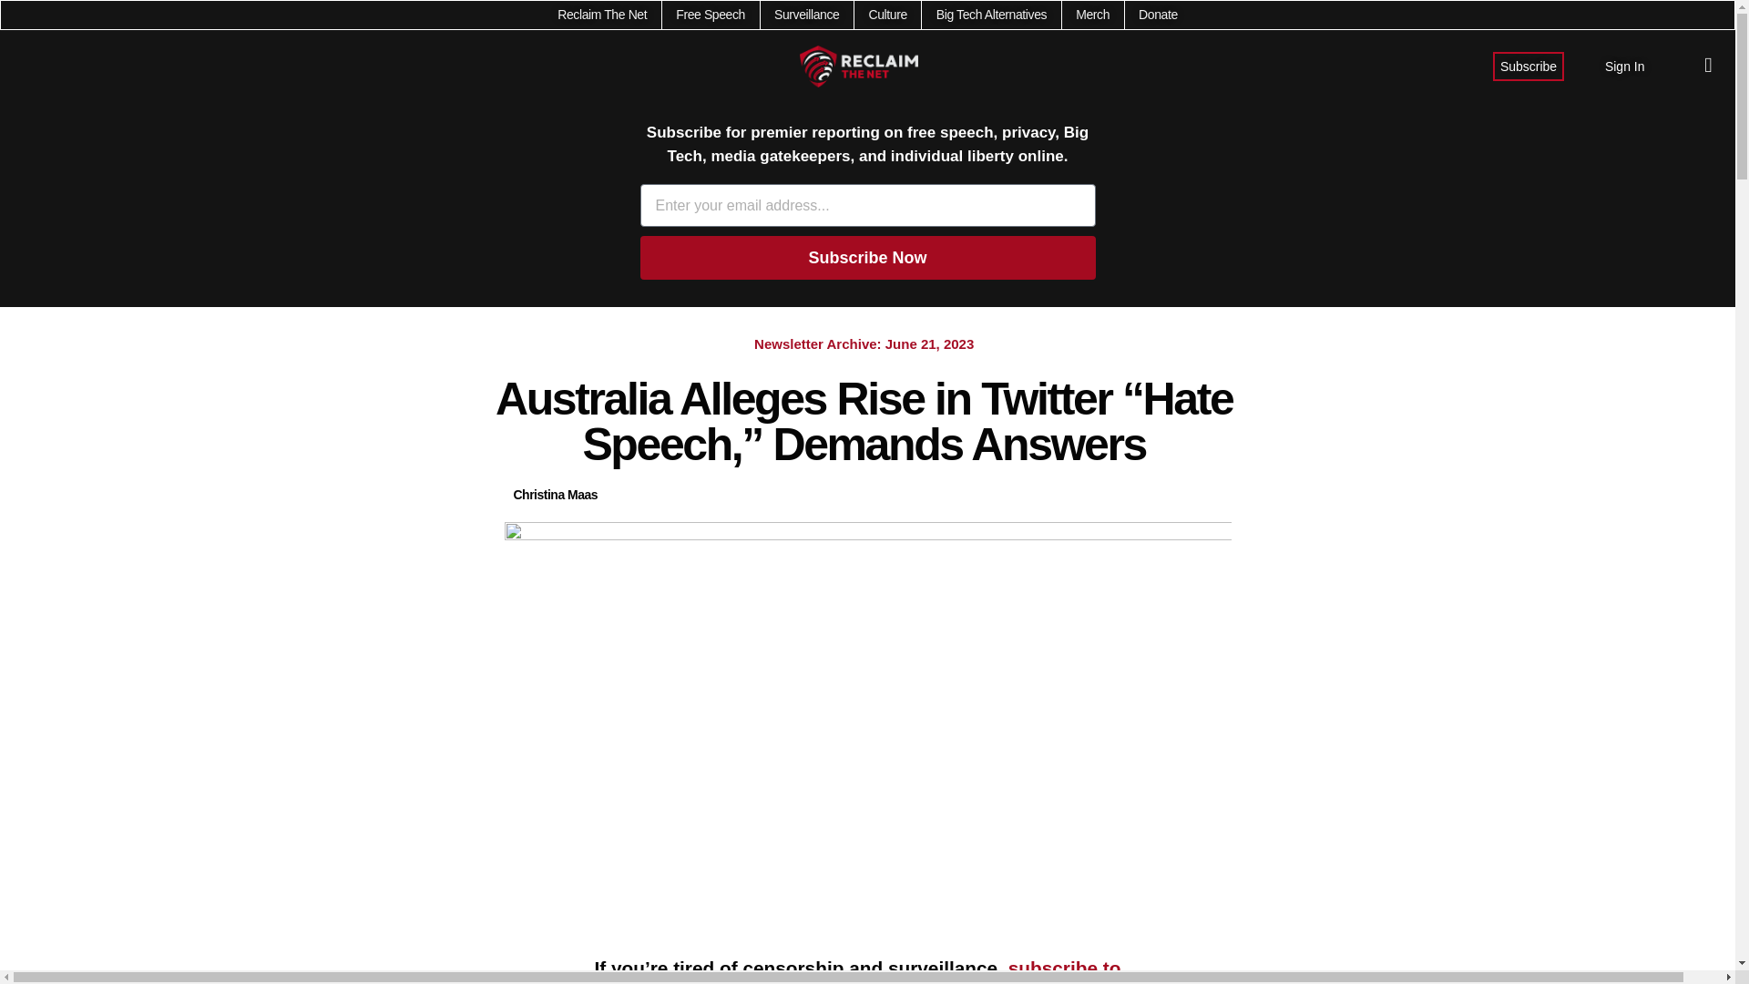 This screenshot has height=984, width=1749. What do you see at coordinates (857, 970) in the screenshot?
I see `subscribe to Reclaim The Net.` at bounding box center [857, 970].